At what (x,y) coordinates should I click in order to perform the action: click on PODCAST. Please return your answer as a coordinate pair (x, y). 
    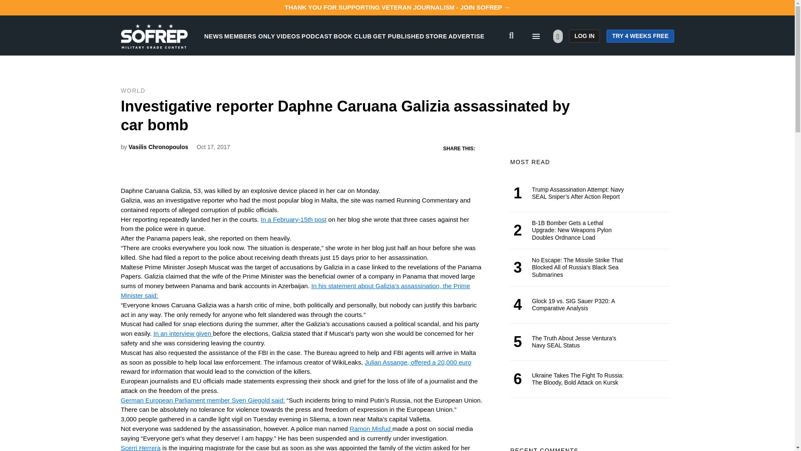
    Looking at the image, I should click on (317, 36).